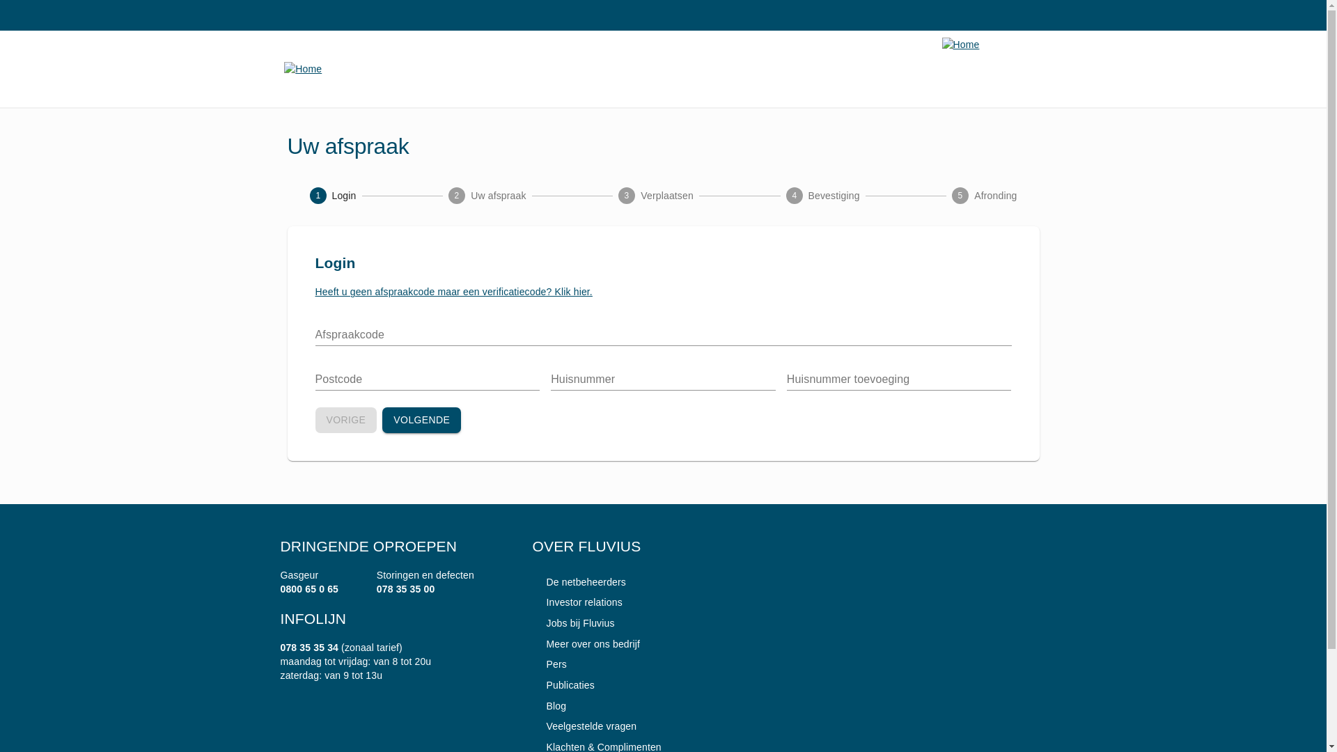 The height and width of the screenshot is (752, 1337). I want to click on Home, so click(994, 45).